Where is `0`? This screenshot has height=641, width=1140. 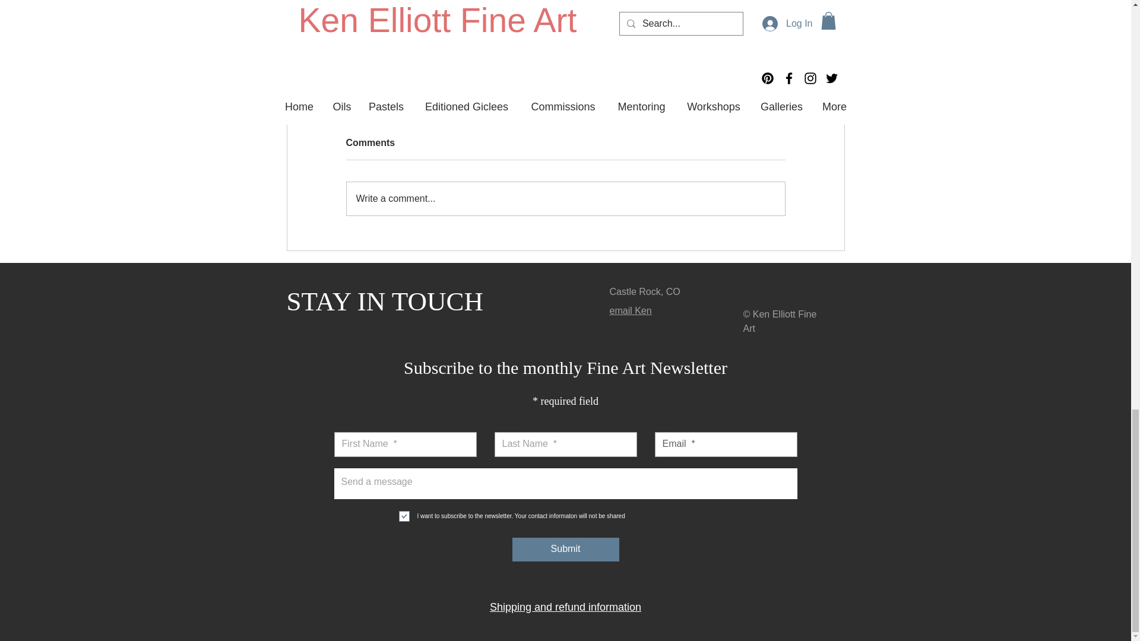
0 is located at coordinates (341, 82).